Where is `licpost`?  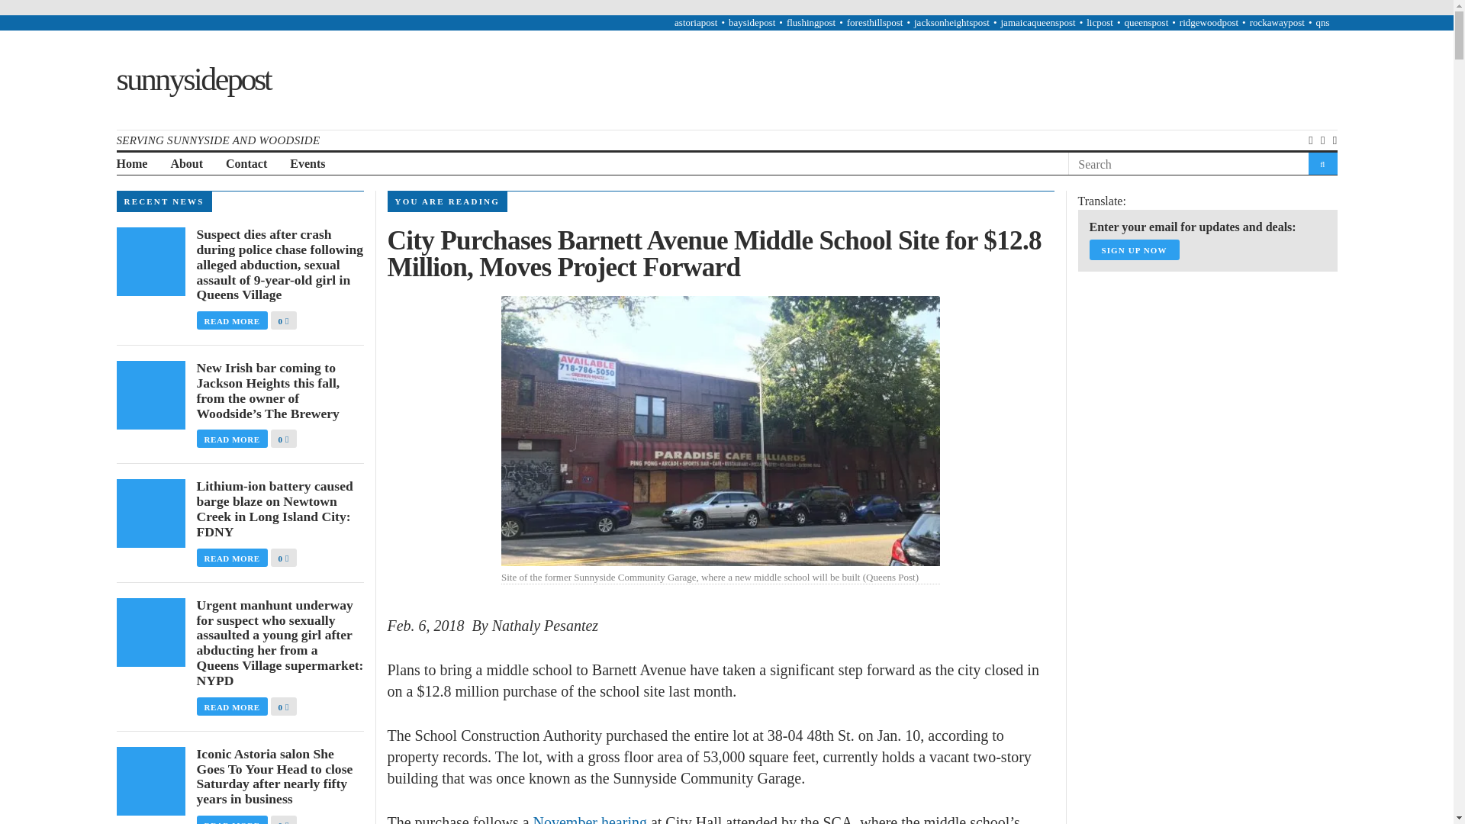
licpost is located at coordinates (1100, 21).